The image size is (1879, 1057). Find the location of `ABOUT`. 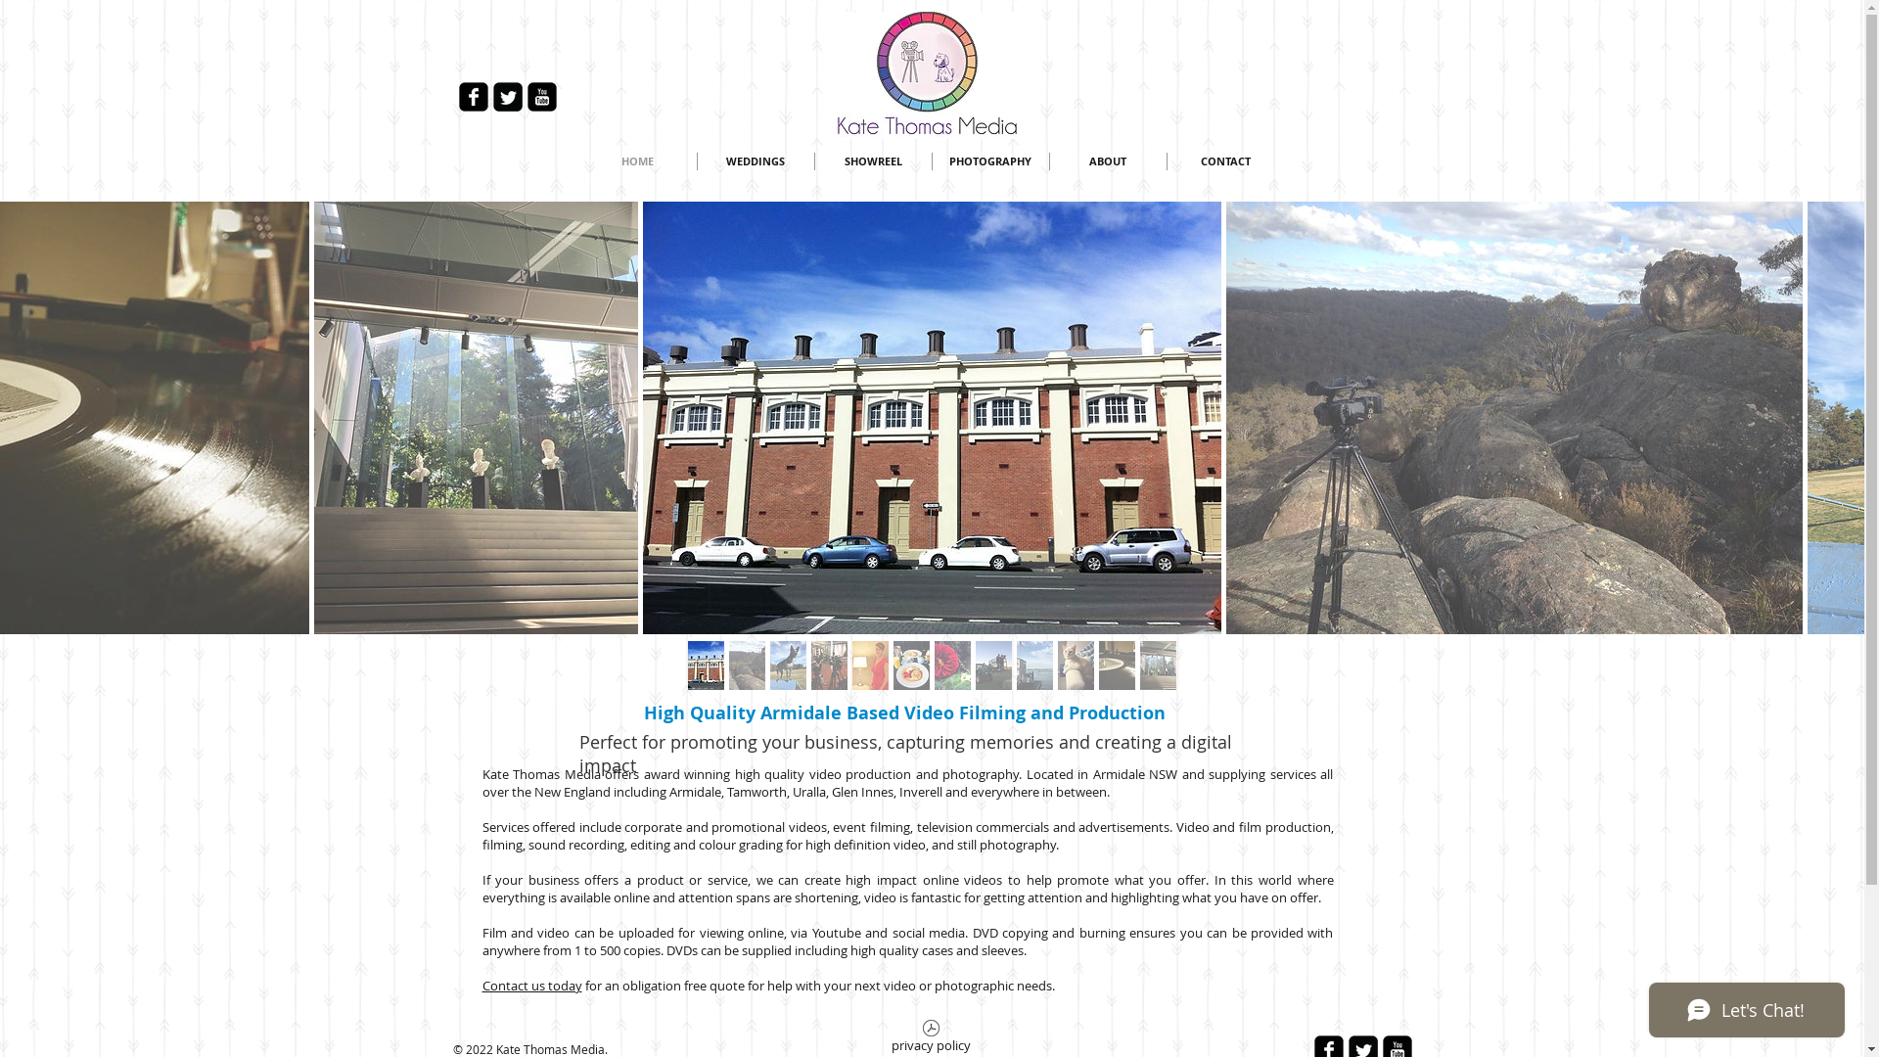

ABOUT is located at coordinates (1108, 161).